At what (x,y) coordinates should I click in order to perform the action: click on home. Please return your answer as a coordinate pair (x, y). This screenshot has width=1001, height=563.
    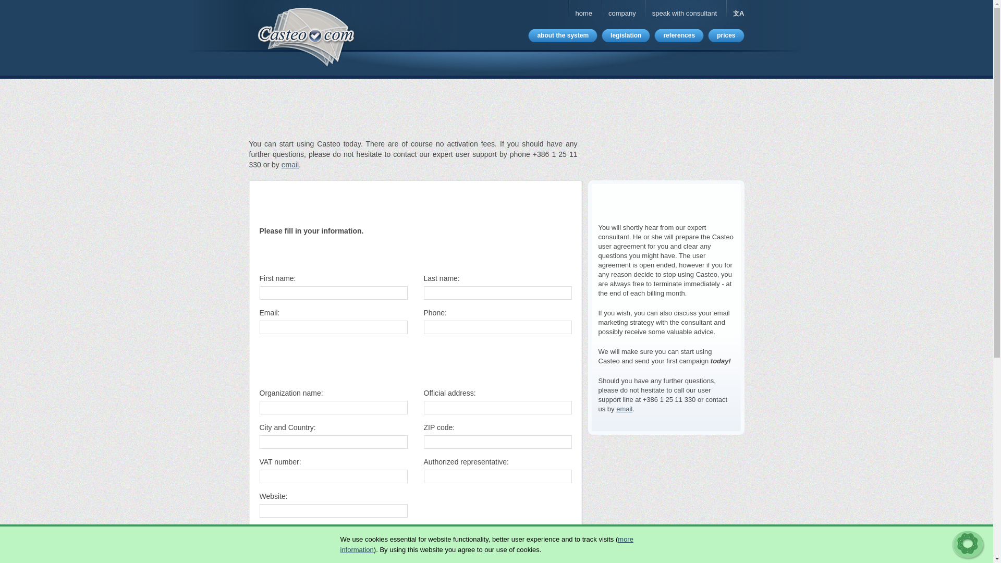
    Looking at the image, I should click on (584, 14).